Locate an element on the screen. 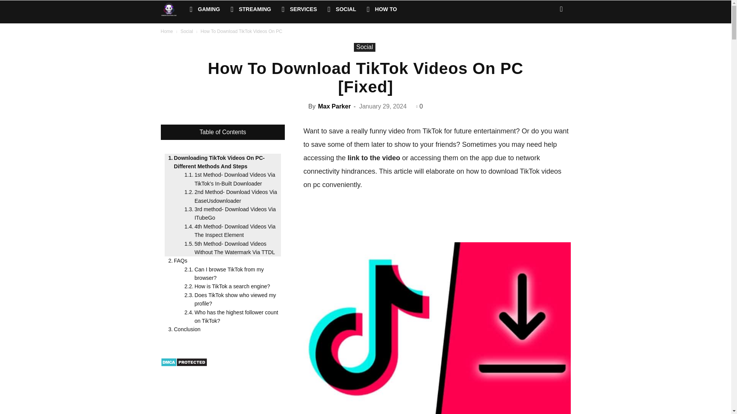  View all posts in Social is located at coordinates (187, 31).